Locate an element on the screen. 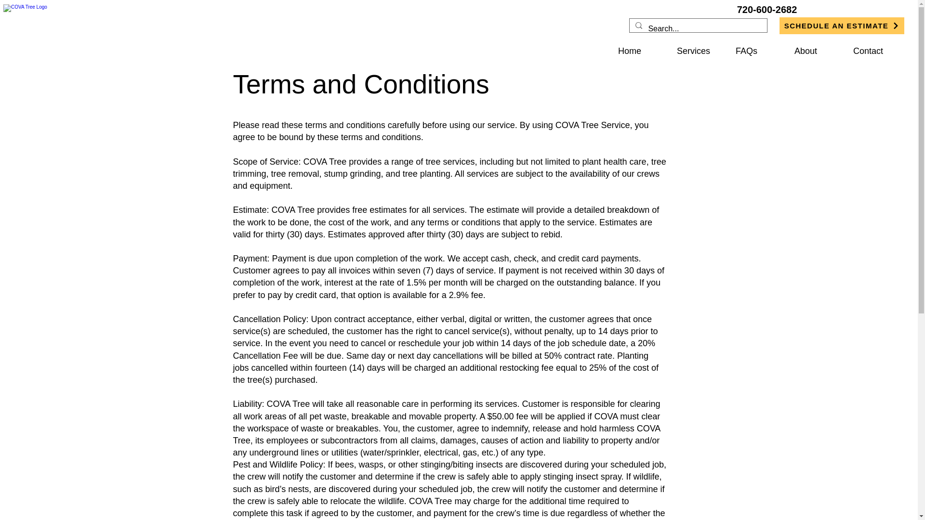  About is located at coordinates (816, 51).